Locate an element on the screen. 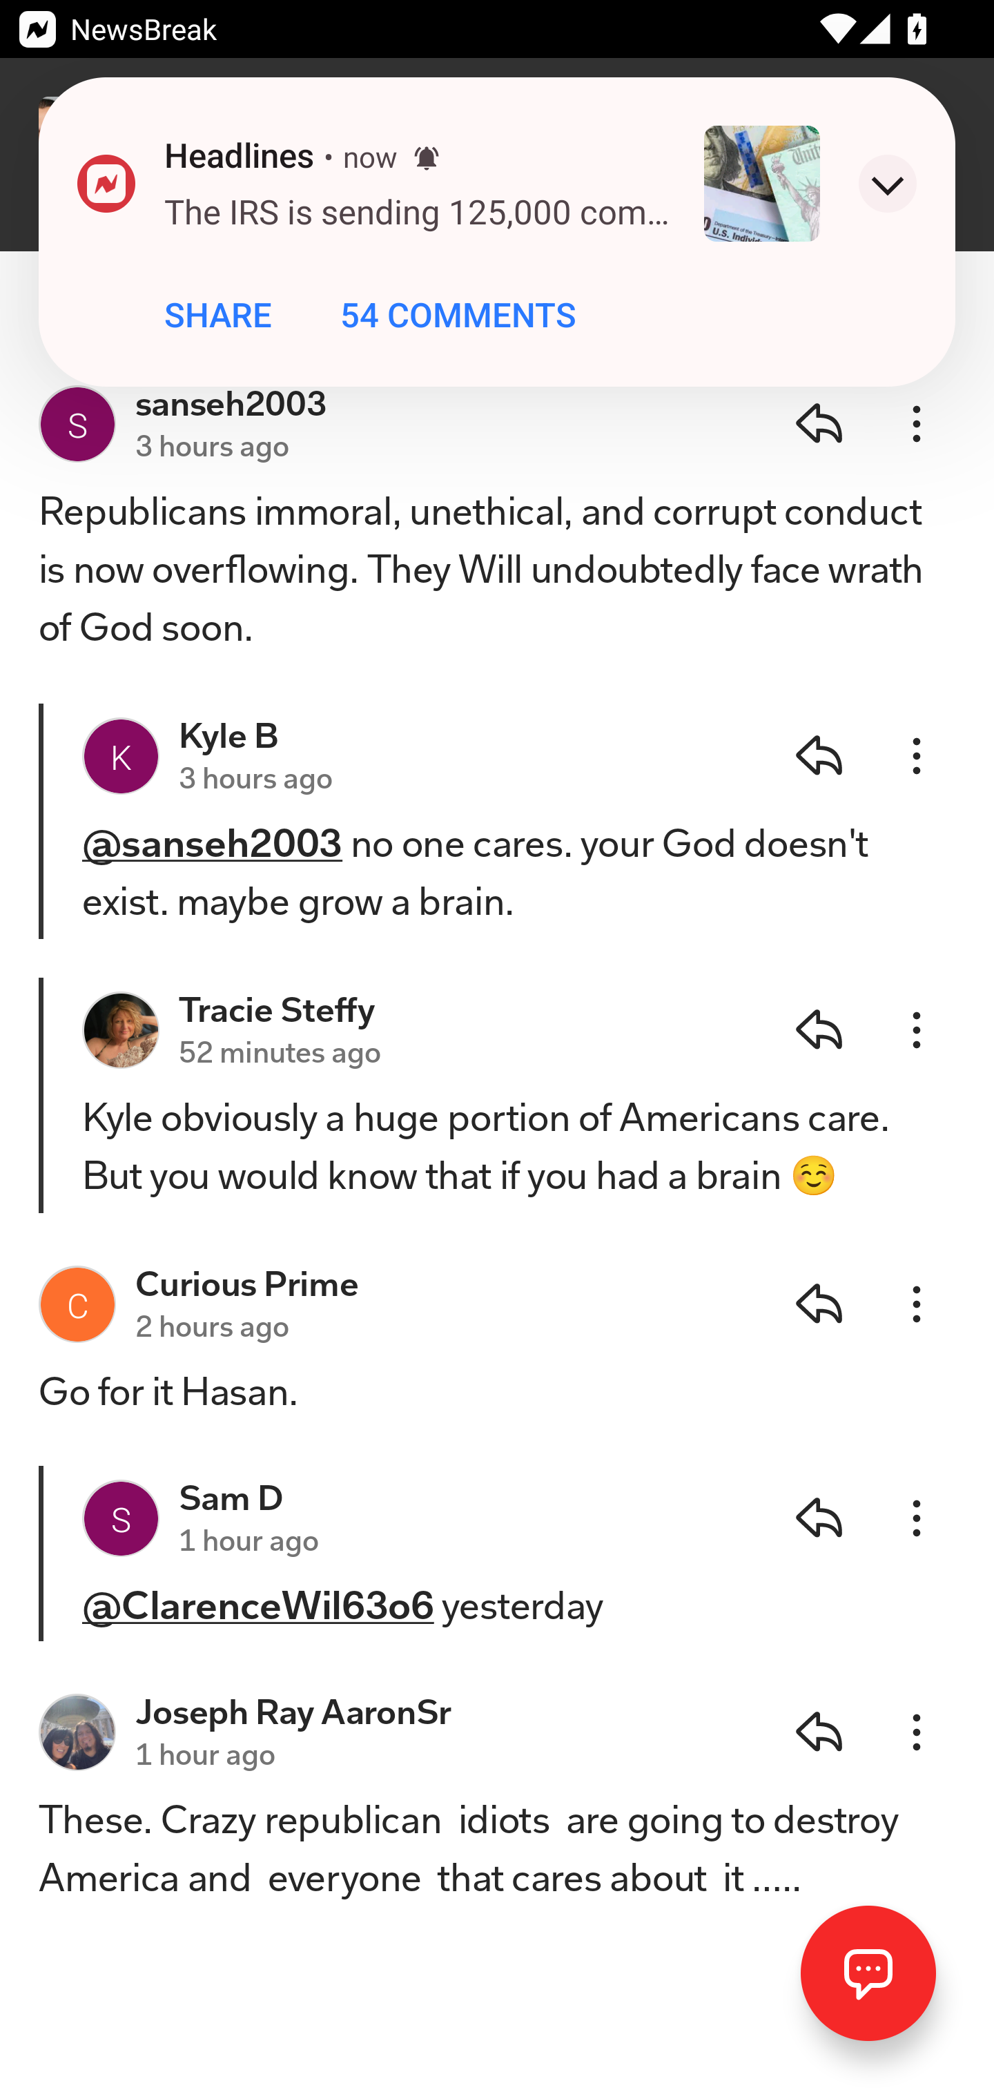 The image size is (994, 2099). Kyle B is located at coordinates (229, 735).